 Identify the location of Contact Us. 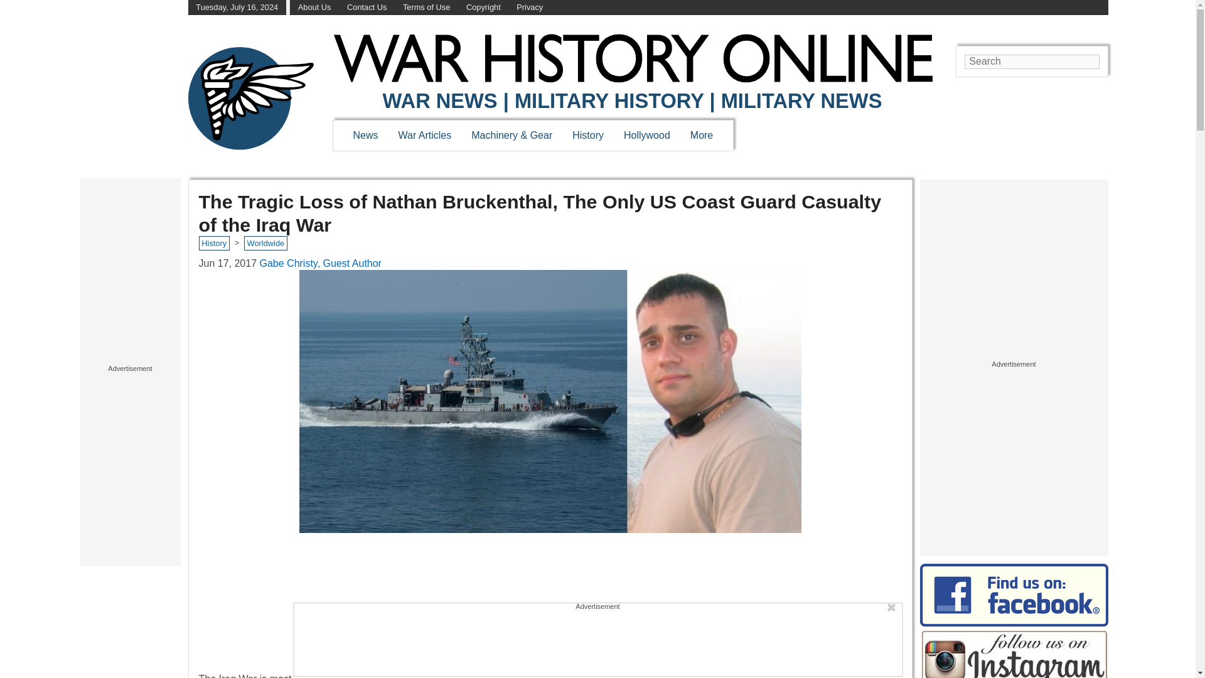
(367, 8).